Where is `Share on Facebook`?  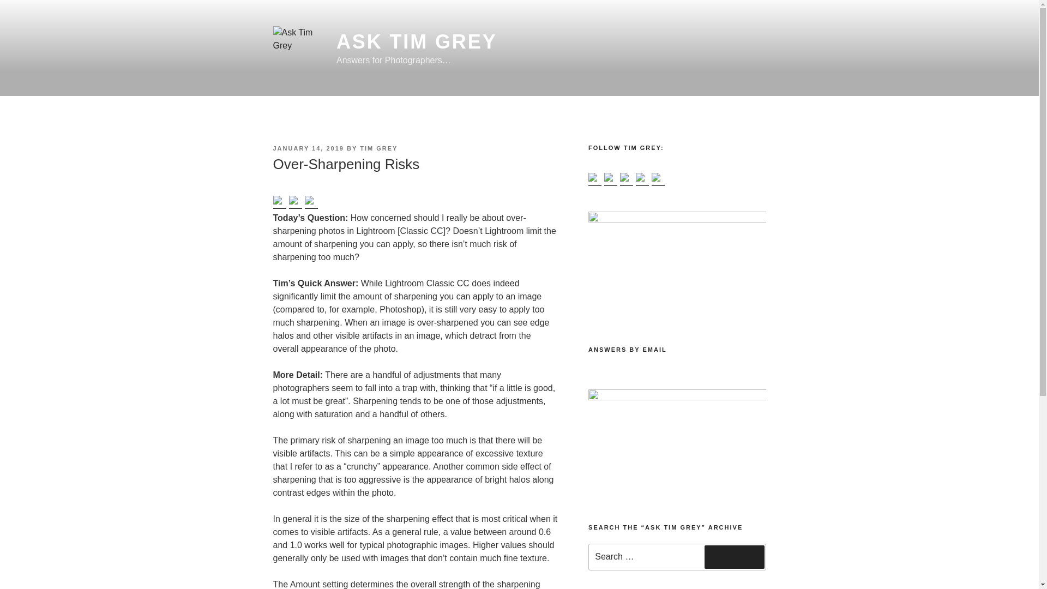 Share on Facebook is located at coordinates (279, 202).